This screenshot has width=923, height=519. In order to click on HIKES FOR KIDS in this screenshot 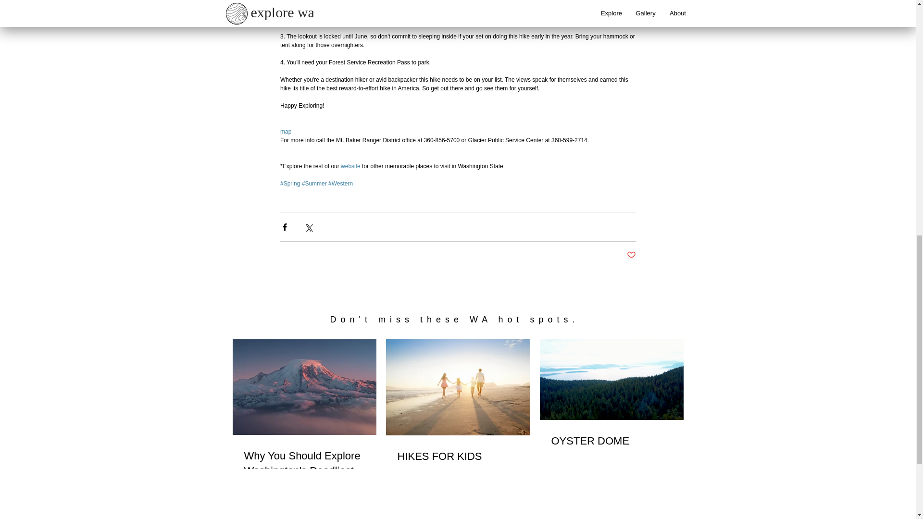, I will do `click(457, 457)`.